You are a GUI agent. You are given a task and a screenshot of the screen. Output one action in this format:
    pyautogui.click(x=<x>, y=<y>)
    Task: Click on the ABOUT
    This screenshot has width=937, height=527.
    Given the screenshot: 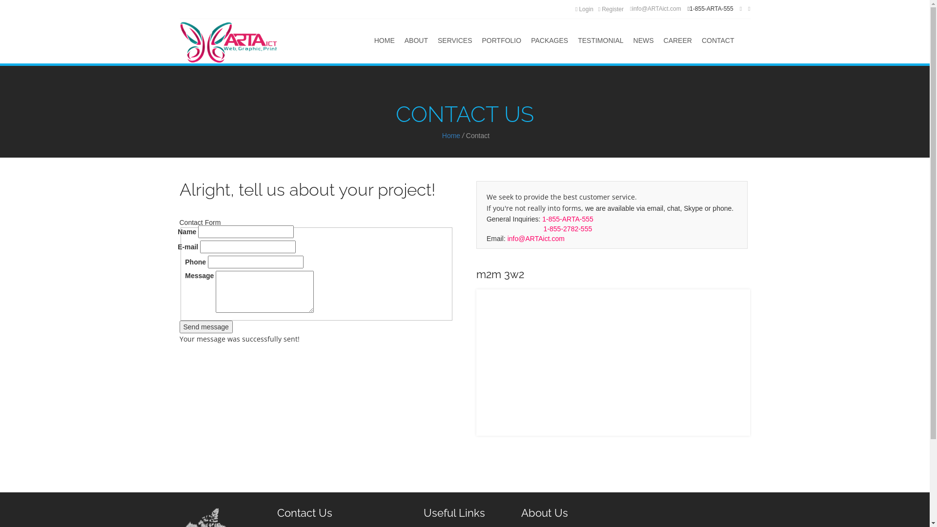 What is the action you would take?
    pyautogui.click(x=416, y=41)
    